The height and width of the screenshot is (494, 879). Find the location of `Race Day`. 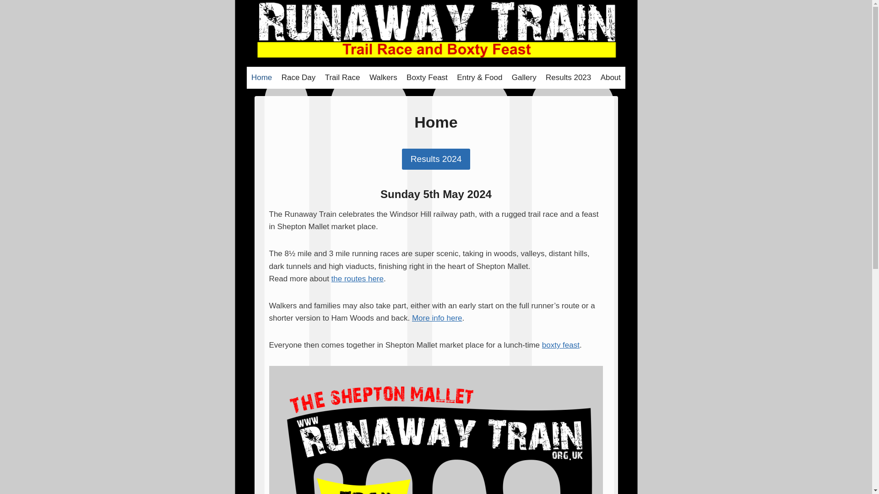

Race Day is located at coordinates (298, 78).